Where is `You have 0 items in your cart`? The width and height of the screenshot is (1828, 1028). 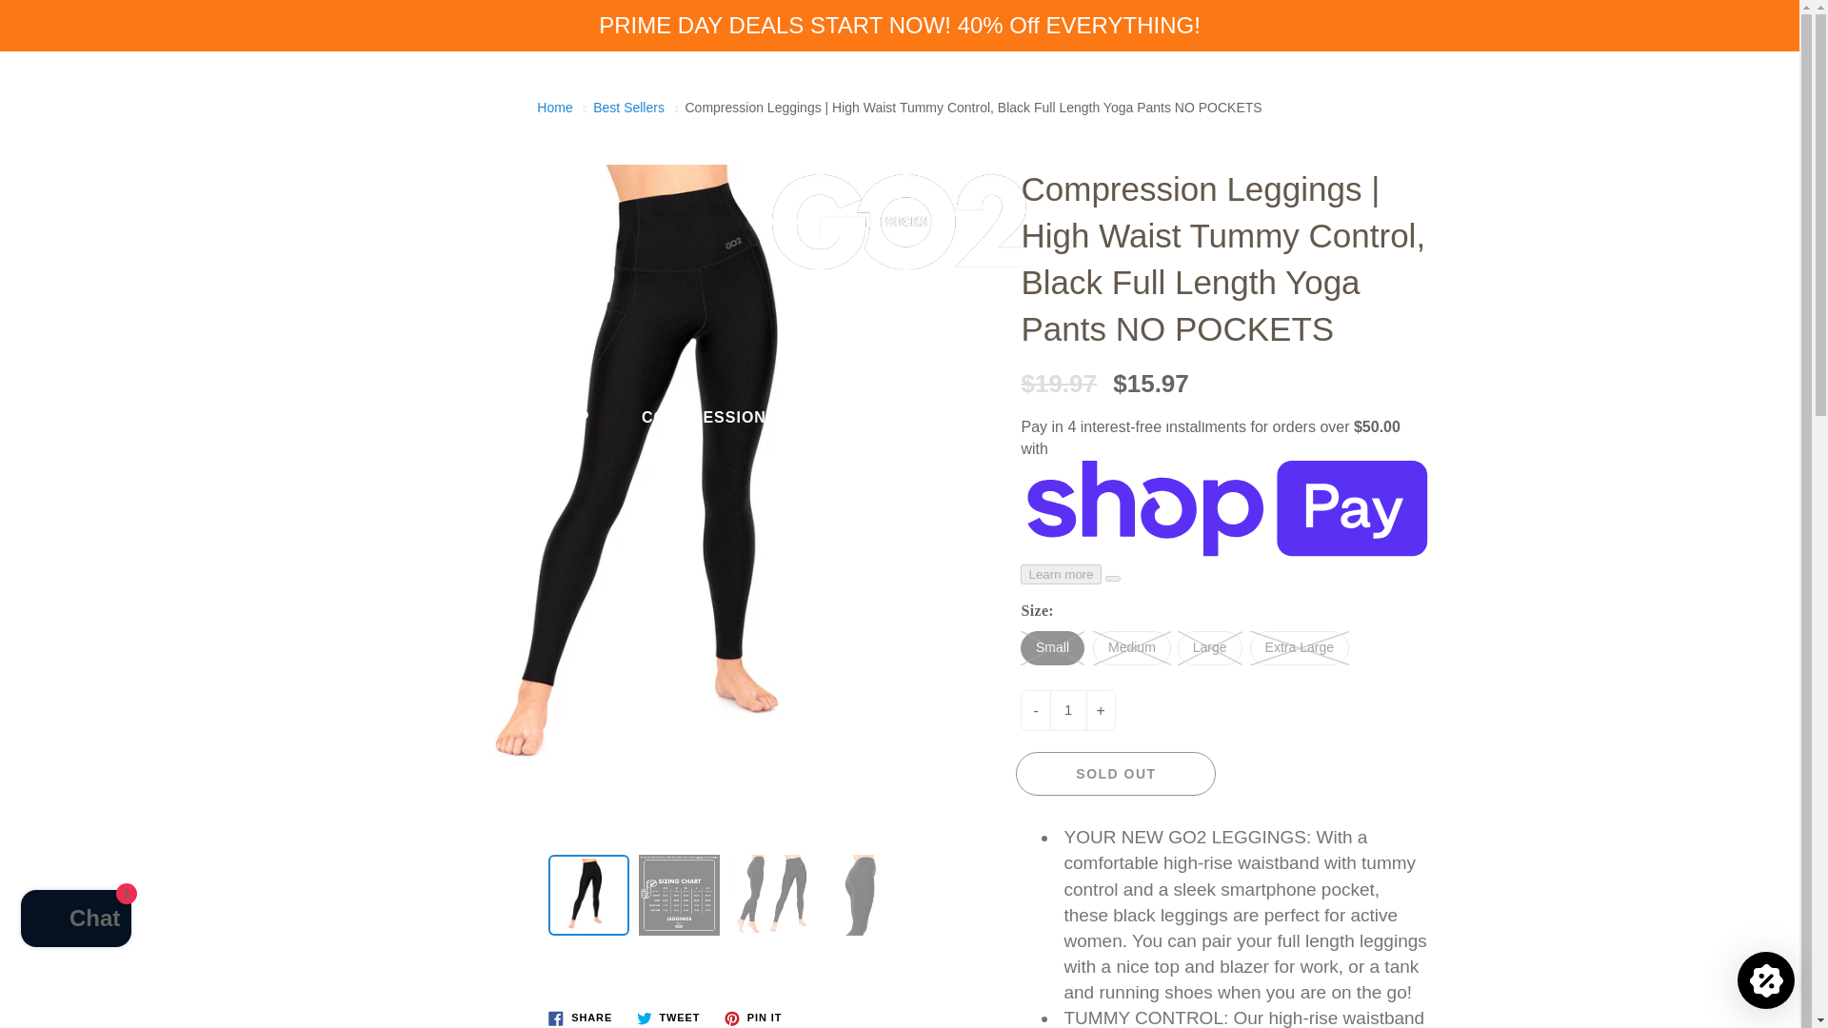 You have 0 items in your cart is located at coordinates (1765, 84).